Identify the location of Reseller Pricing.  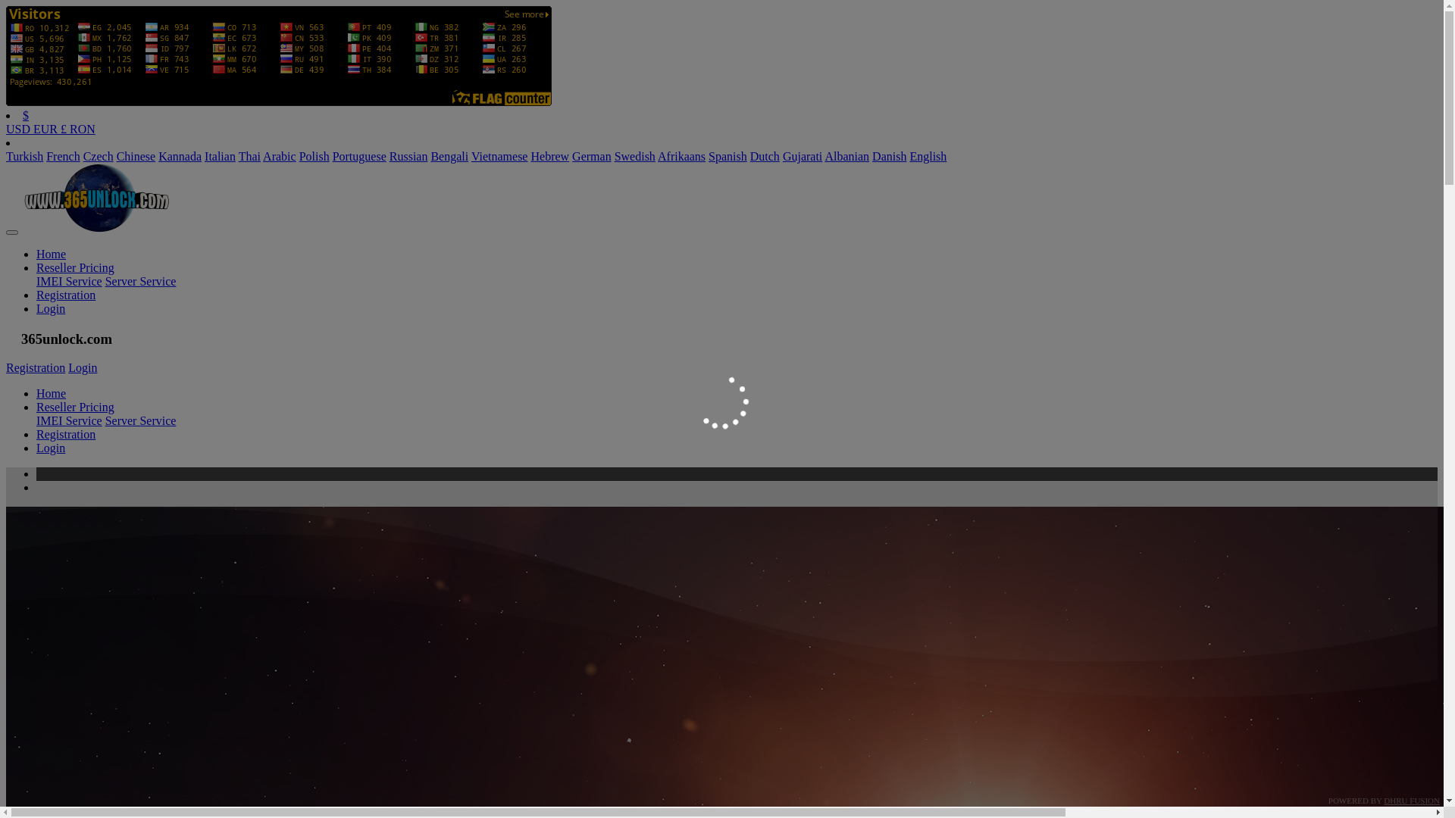
(76, 407).